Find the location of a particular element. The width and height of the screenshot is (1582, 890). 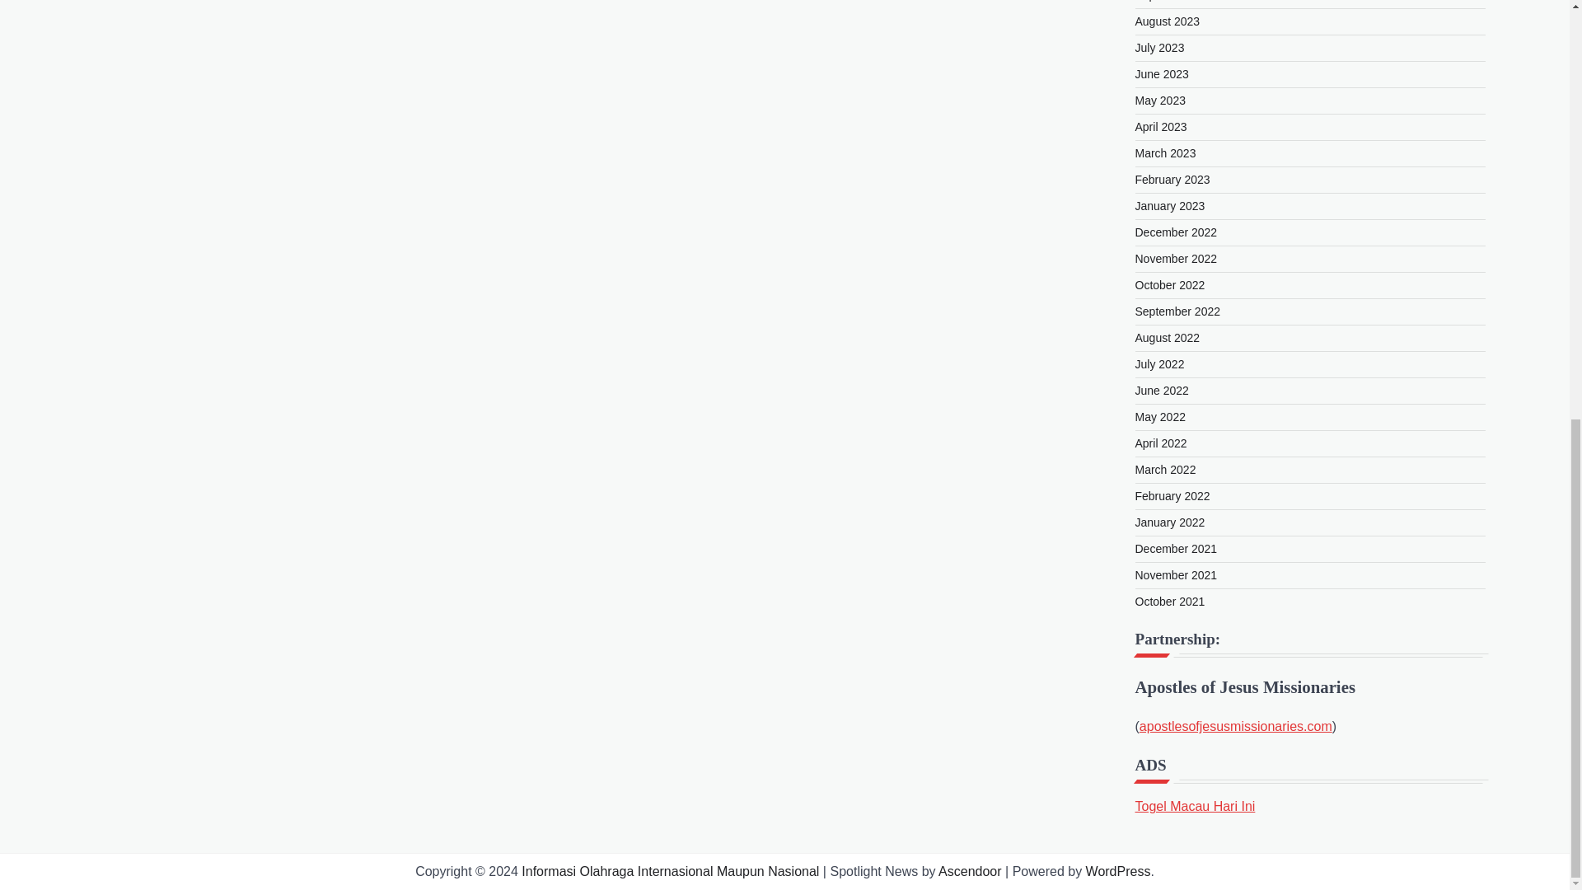

May 2023 is located at coordinates (1160, 101).